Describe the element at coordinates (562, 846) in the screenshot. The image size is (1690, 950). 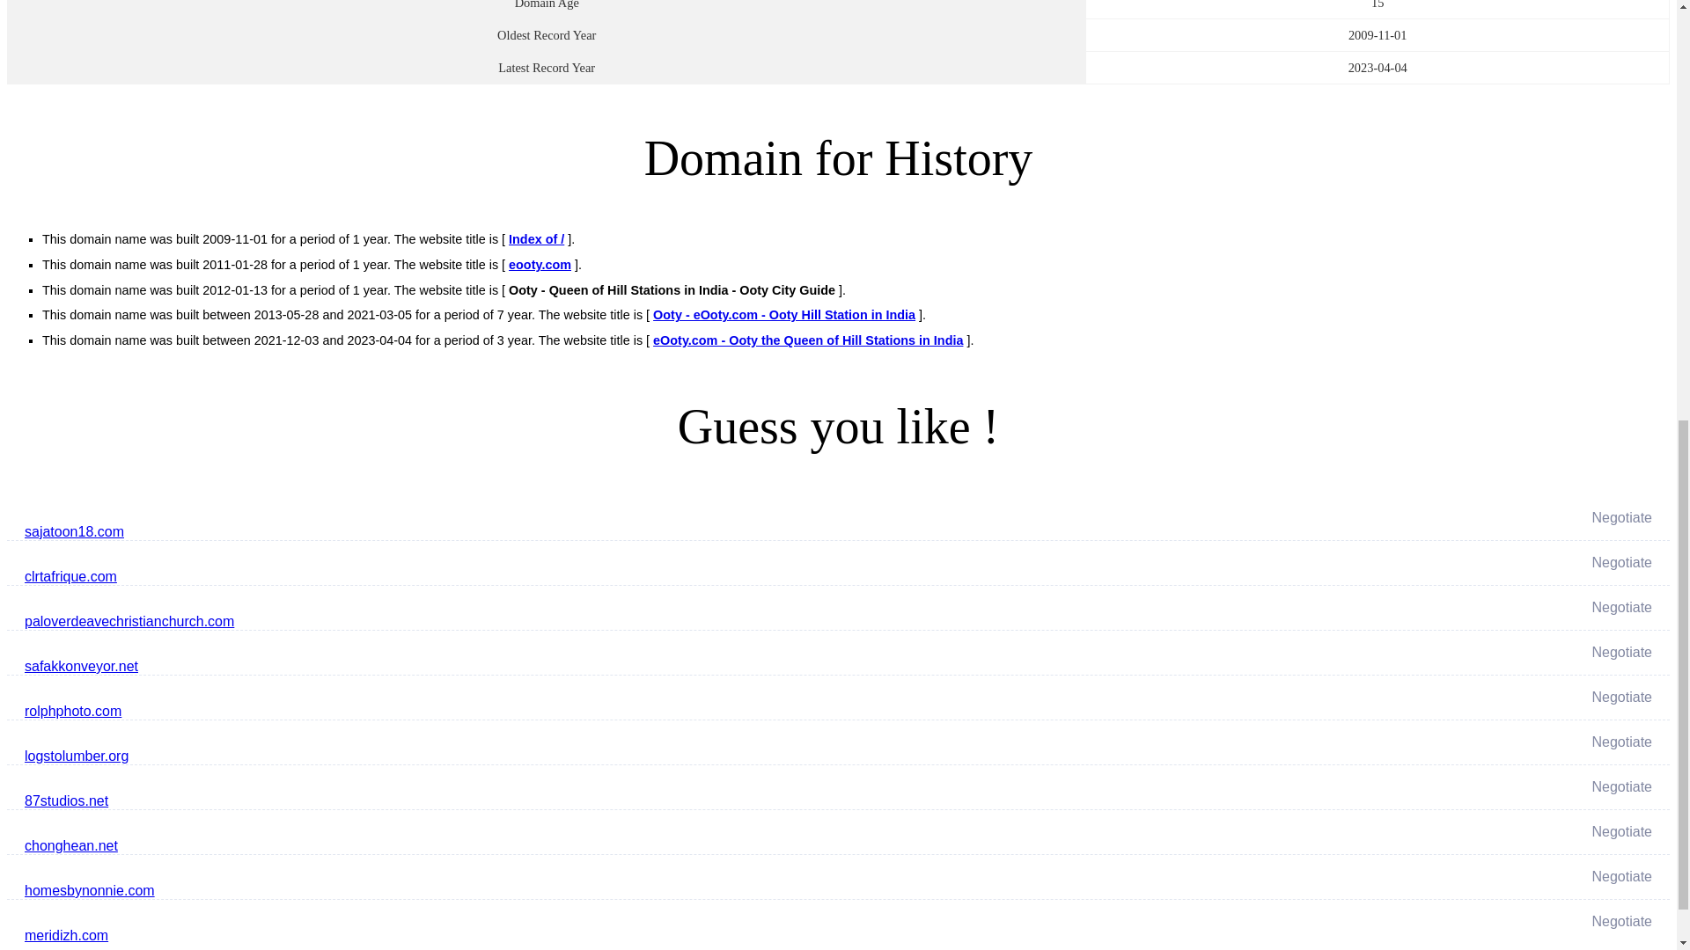
I see `chonghean.net` at that location.